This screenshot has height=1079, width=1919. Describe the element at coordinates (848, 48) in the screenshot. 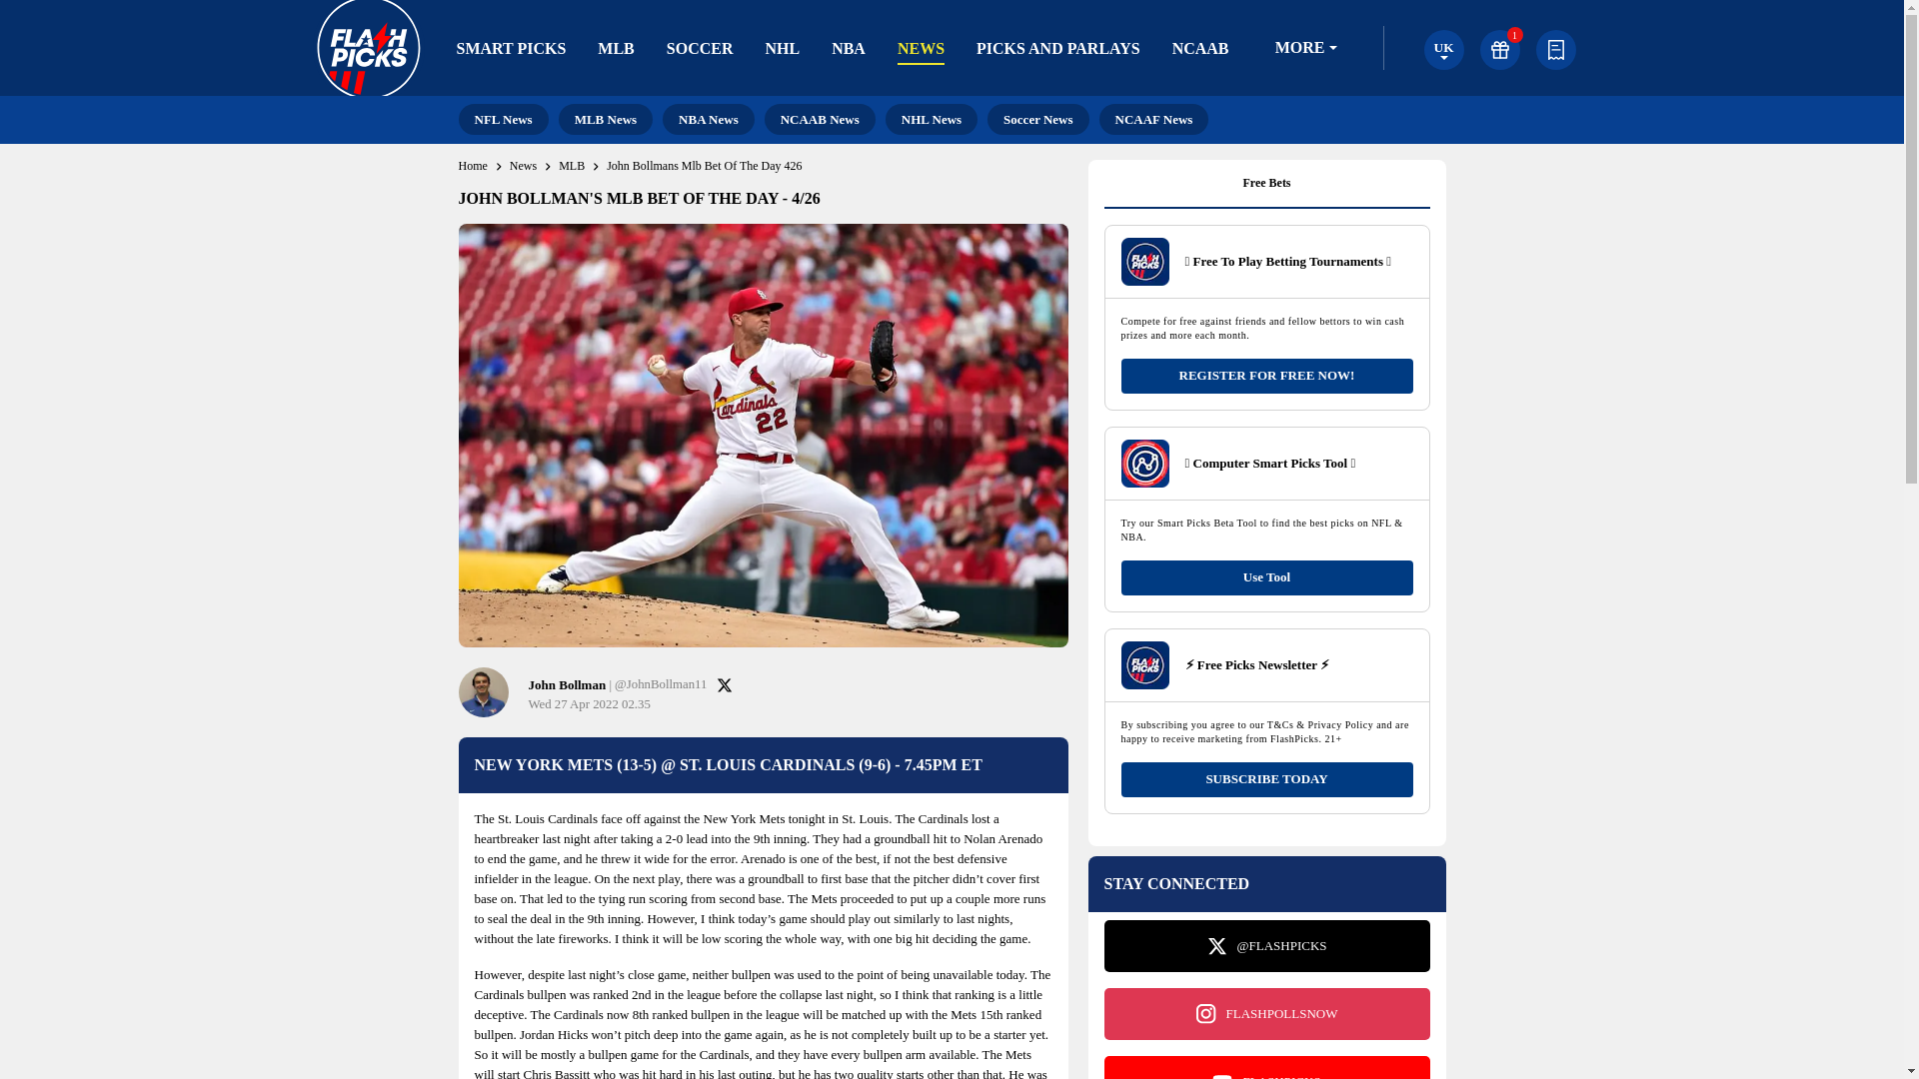

I see `NBA` at that location.